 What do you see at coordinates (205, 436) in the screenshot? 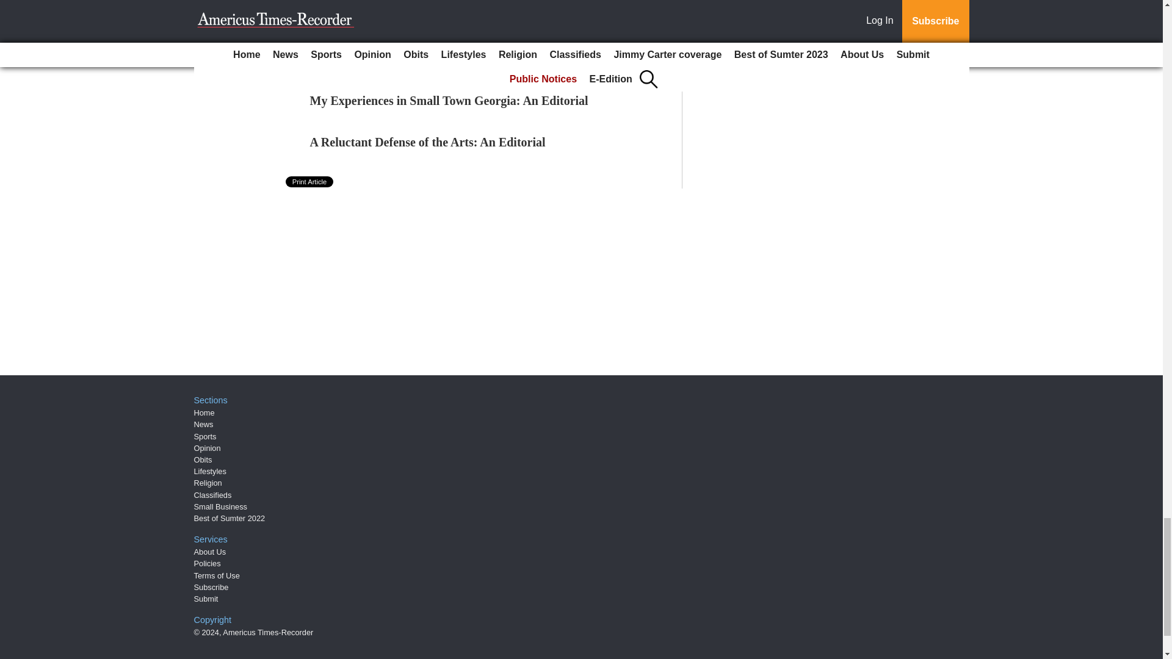
I see `Sports` at bounding box center [205, 436].